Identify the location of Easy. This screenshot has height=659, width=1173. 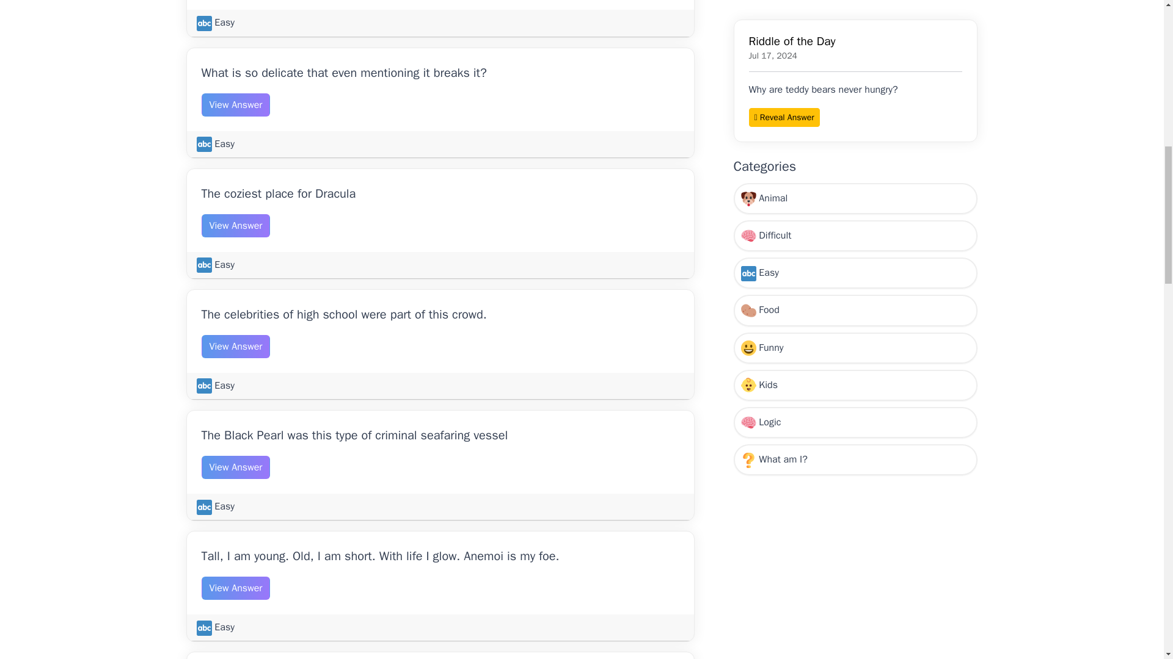
(216, 144).